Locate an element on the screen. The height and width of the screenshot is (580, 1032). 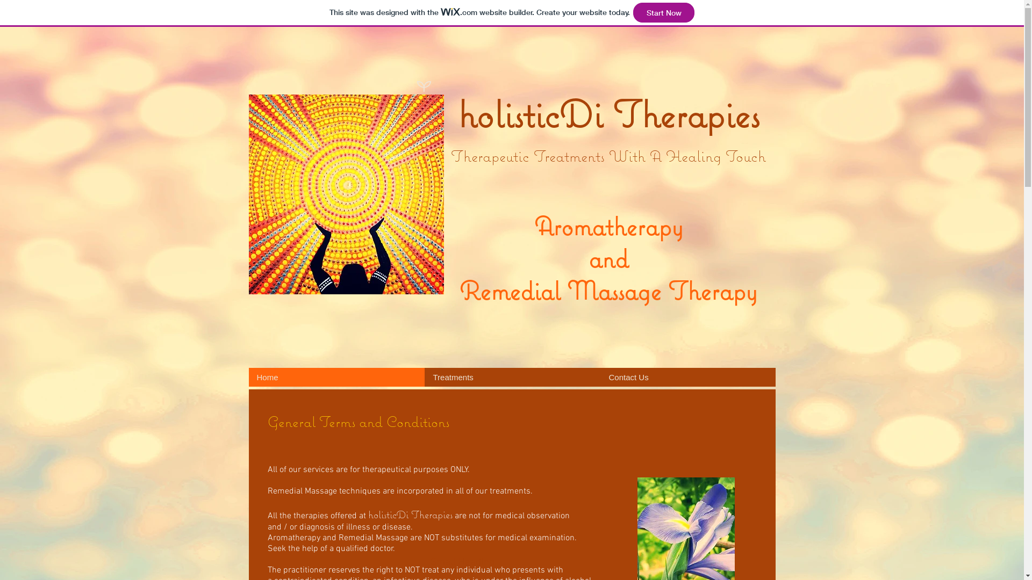
LOGO-holisticDi Therapies.JPG is located at coordinates (346, 194).